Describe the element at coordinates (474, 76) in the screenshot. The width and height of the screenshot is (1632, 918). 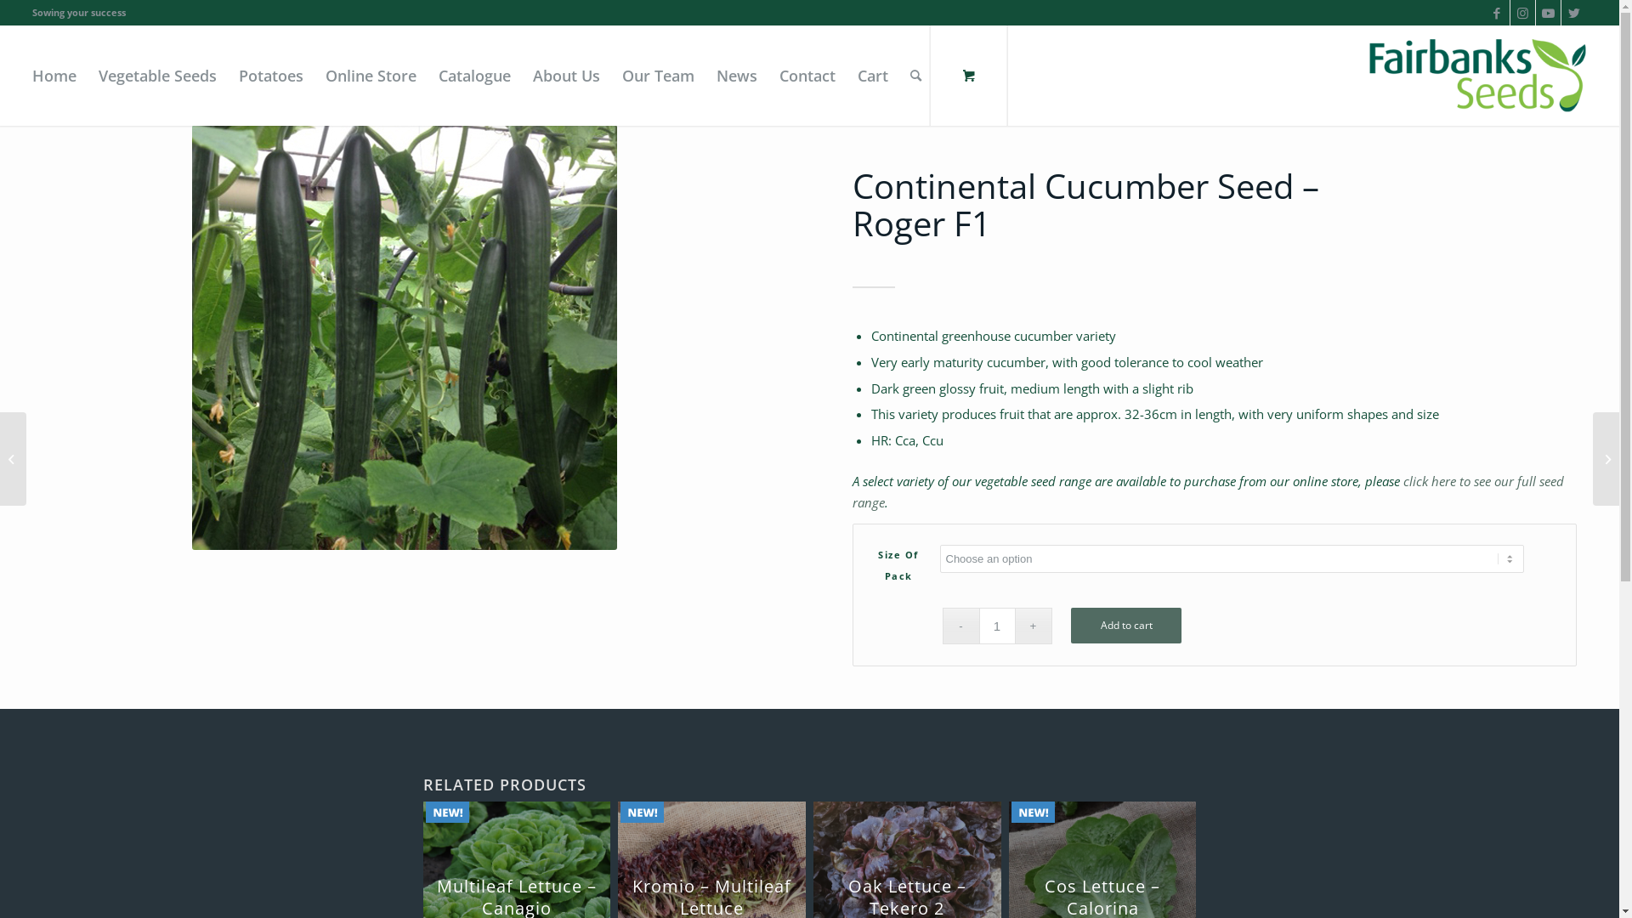
I see `Catalogue` at that location.